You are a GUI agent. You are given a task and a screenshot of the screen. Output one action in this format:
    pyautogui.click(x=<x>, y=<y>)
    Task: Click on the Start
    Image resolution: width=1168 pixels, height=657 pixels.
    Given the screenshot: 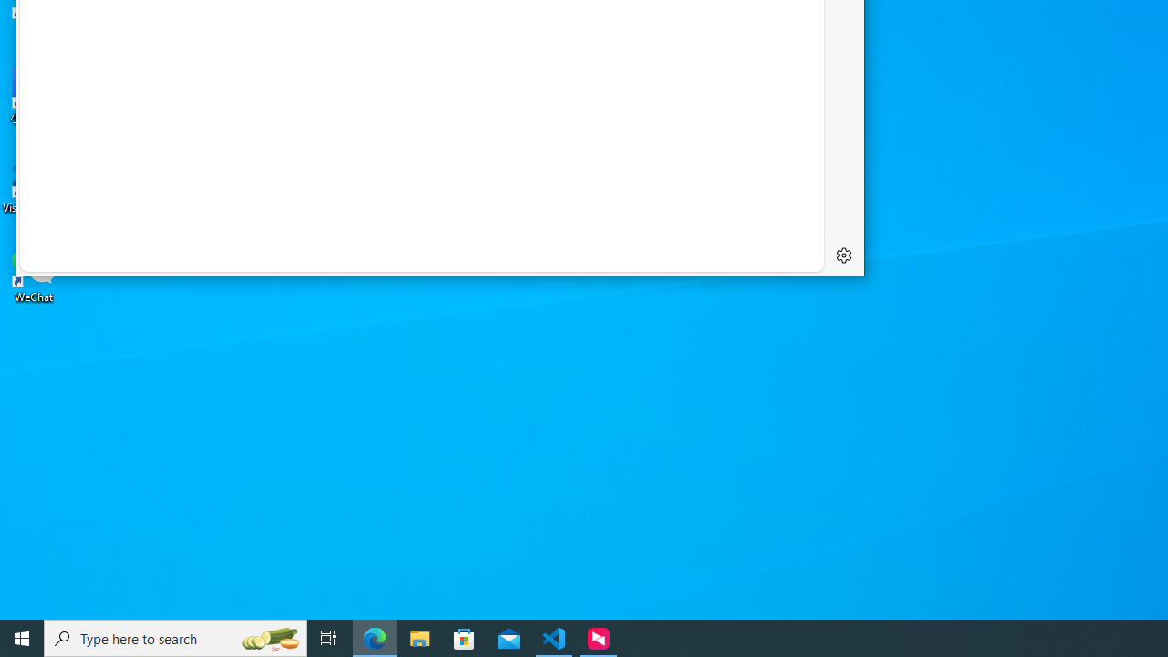 What is the action you would take?
    pyautogui.click(x=22, y=639)
    